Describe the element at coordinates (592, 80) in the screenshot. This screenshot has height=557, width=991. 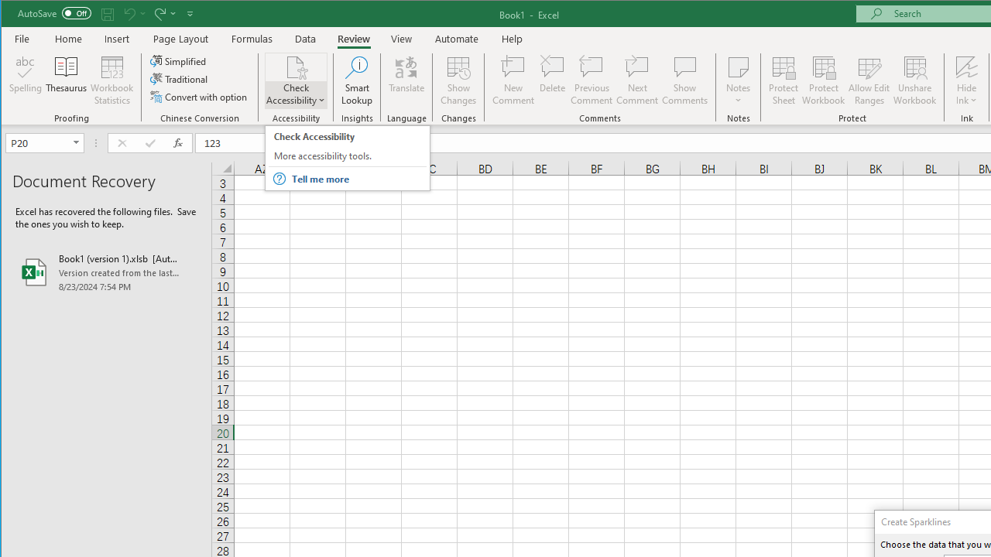
I see `Previous Comment` at that location.